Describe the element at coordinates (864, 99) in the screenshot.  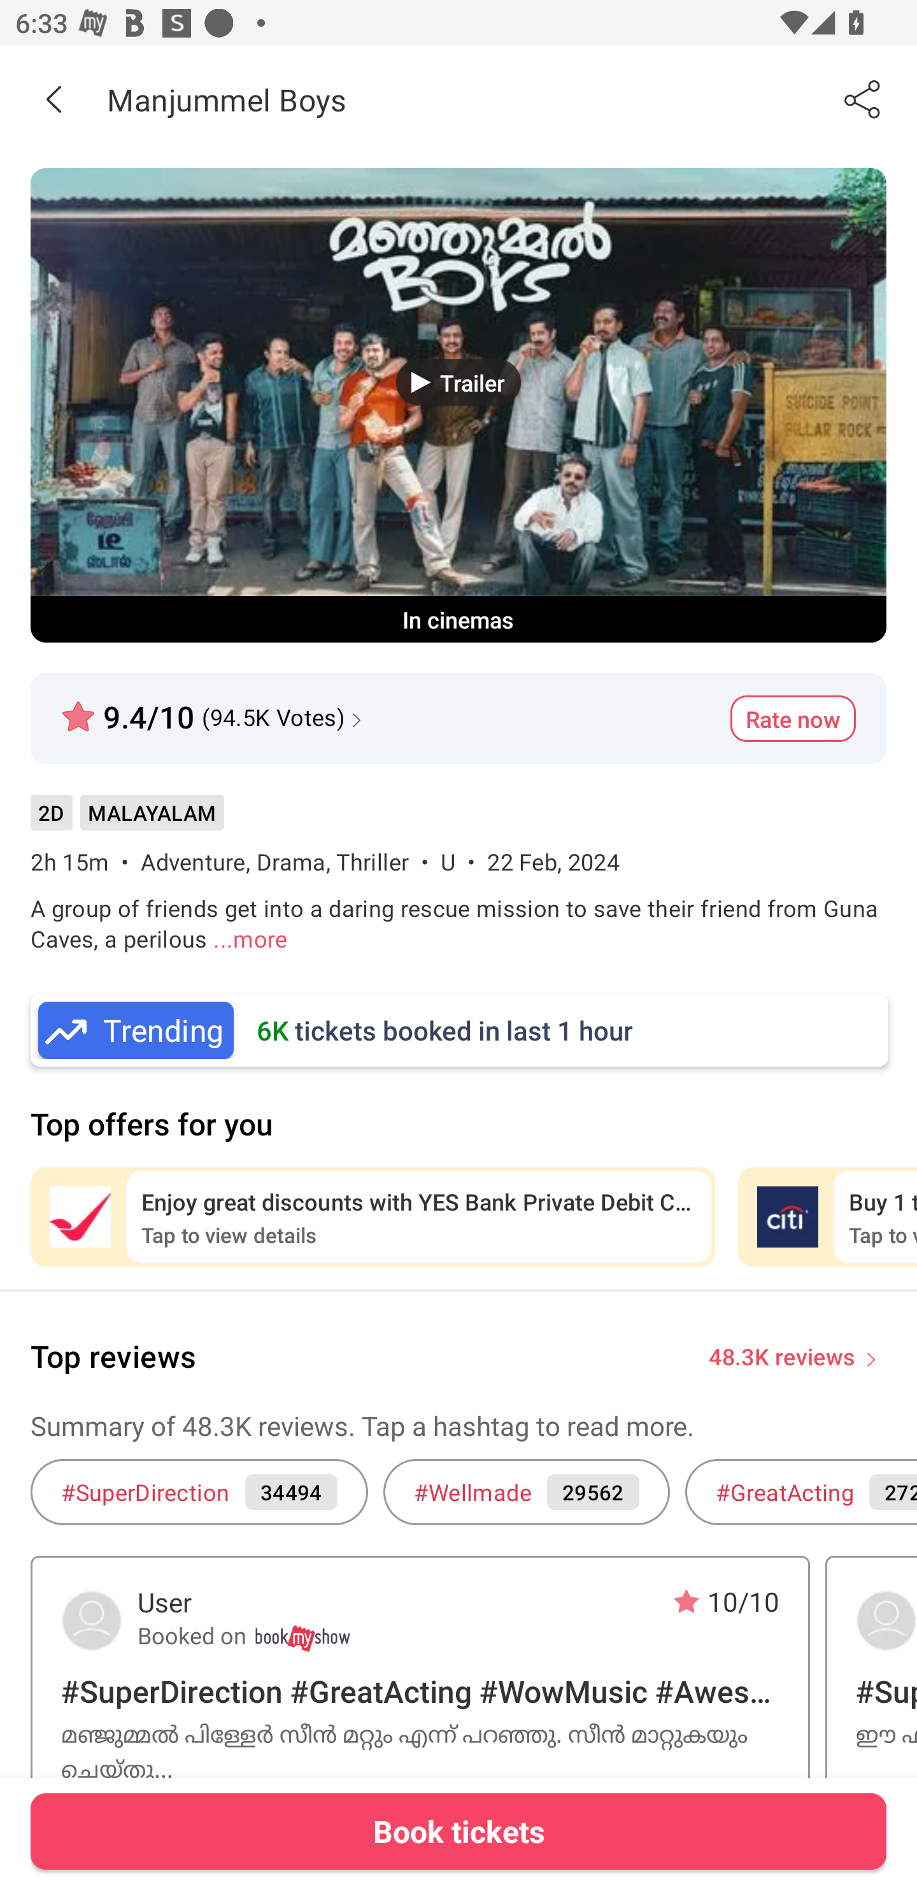
I see `Share` at that location.